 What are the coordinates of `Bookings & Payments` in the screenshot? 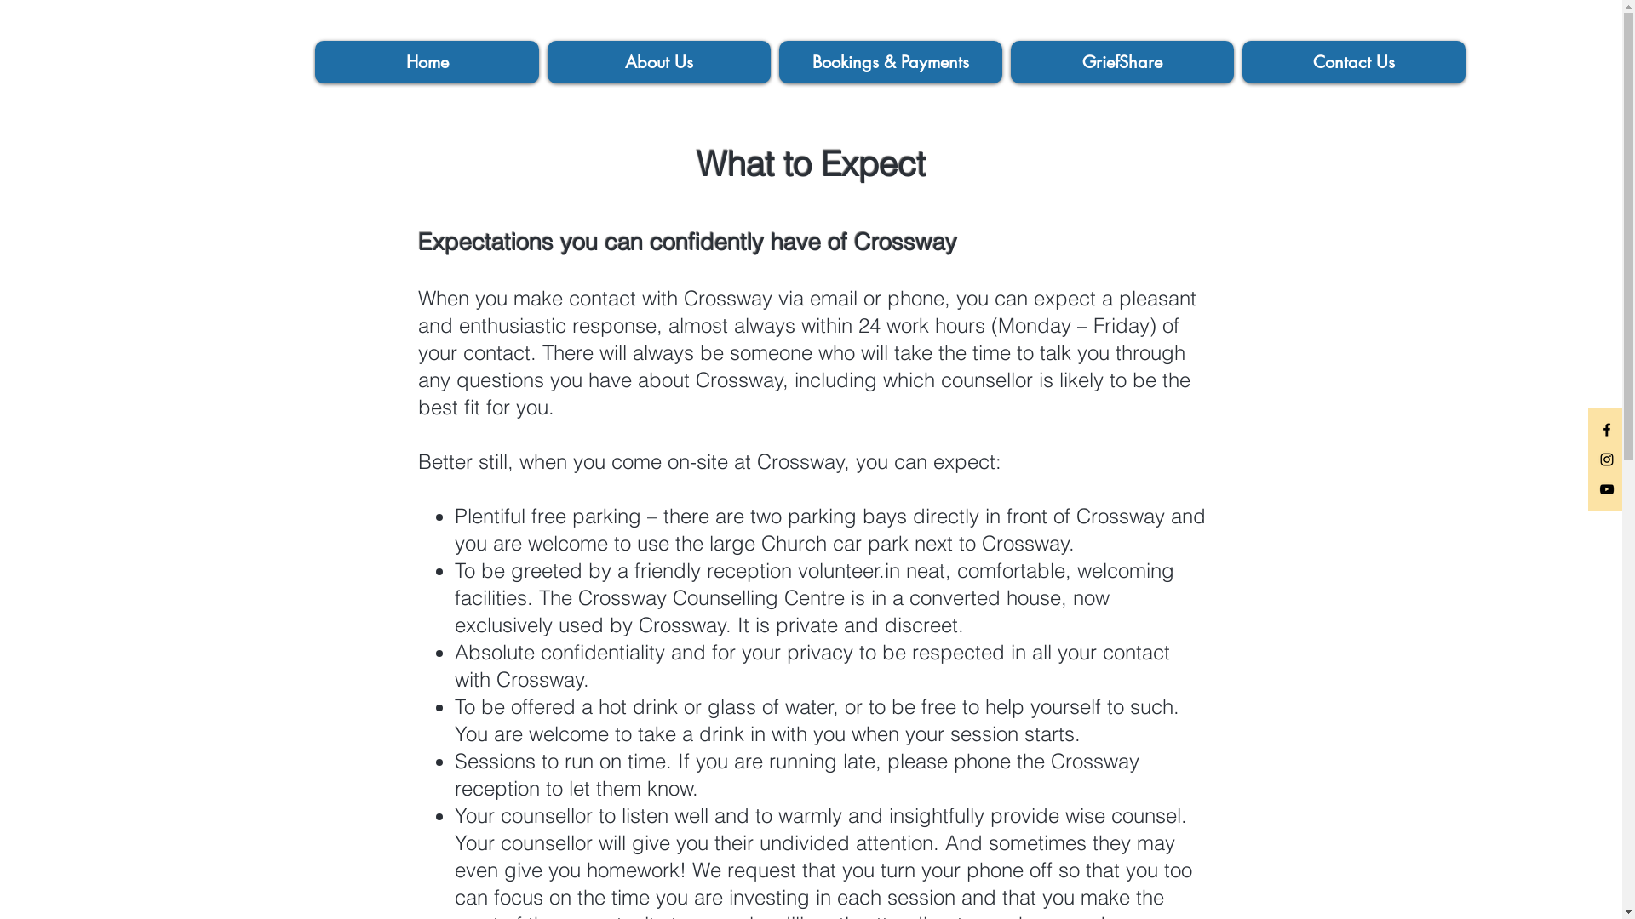 It's located at (891, 62).